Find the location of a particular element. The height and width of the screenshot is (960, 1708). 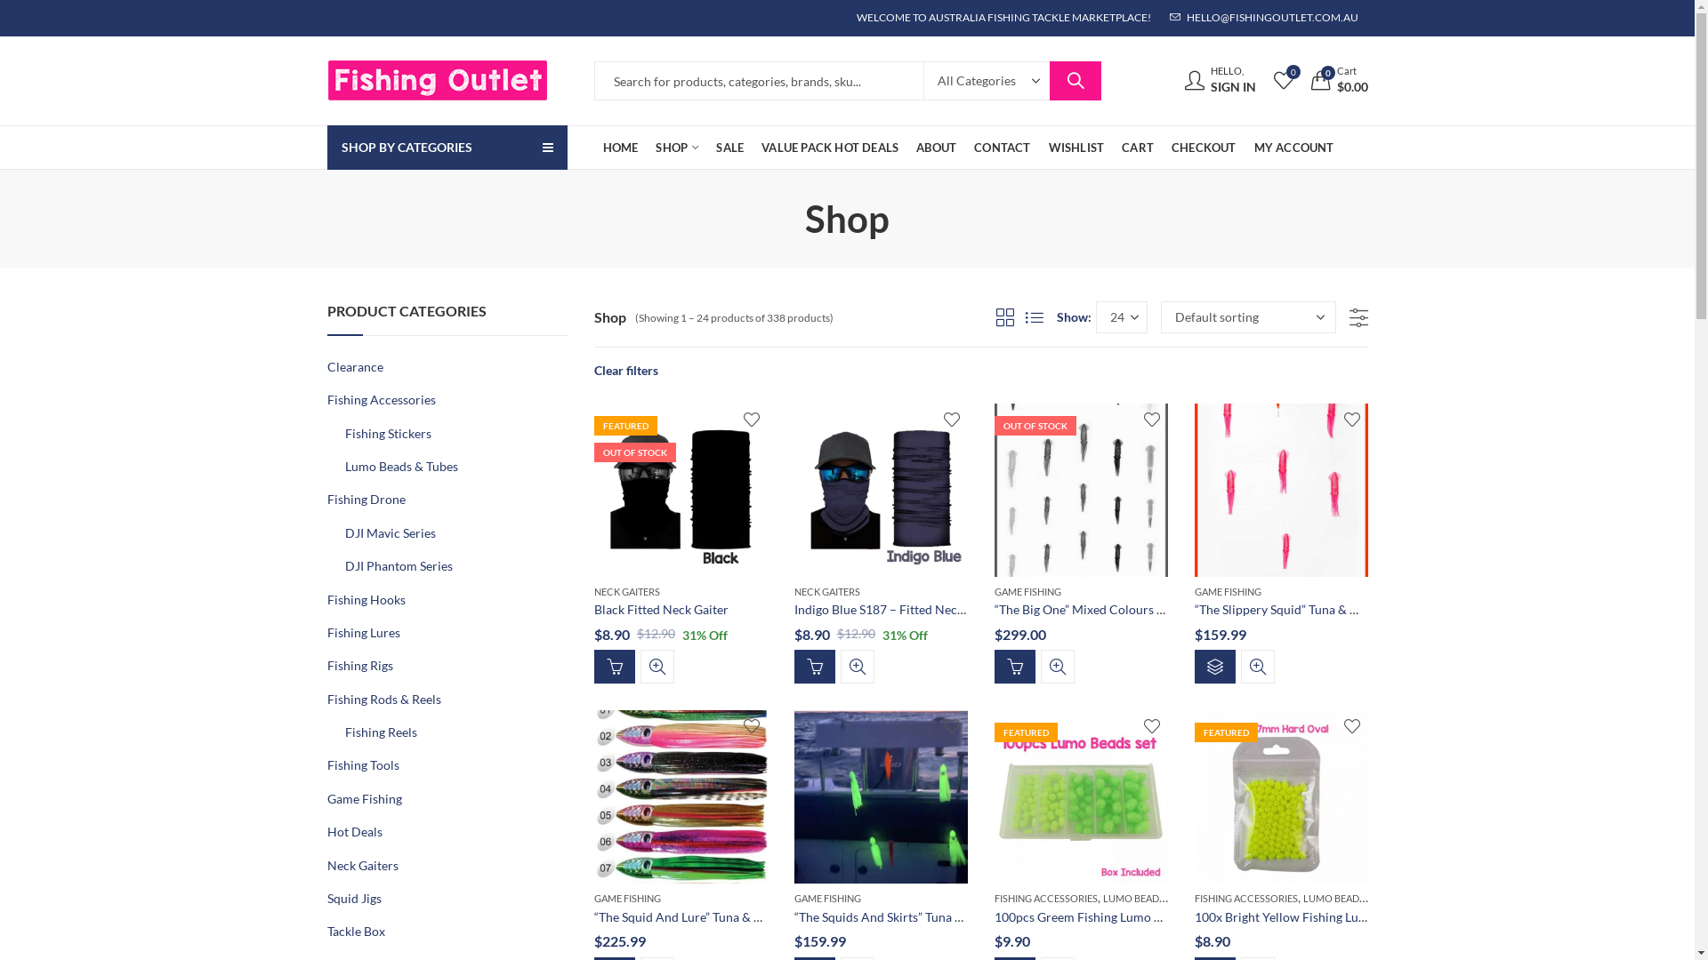

NECK GAITERS is located at coordinates (627, 592).